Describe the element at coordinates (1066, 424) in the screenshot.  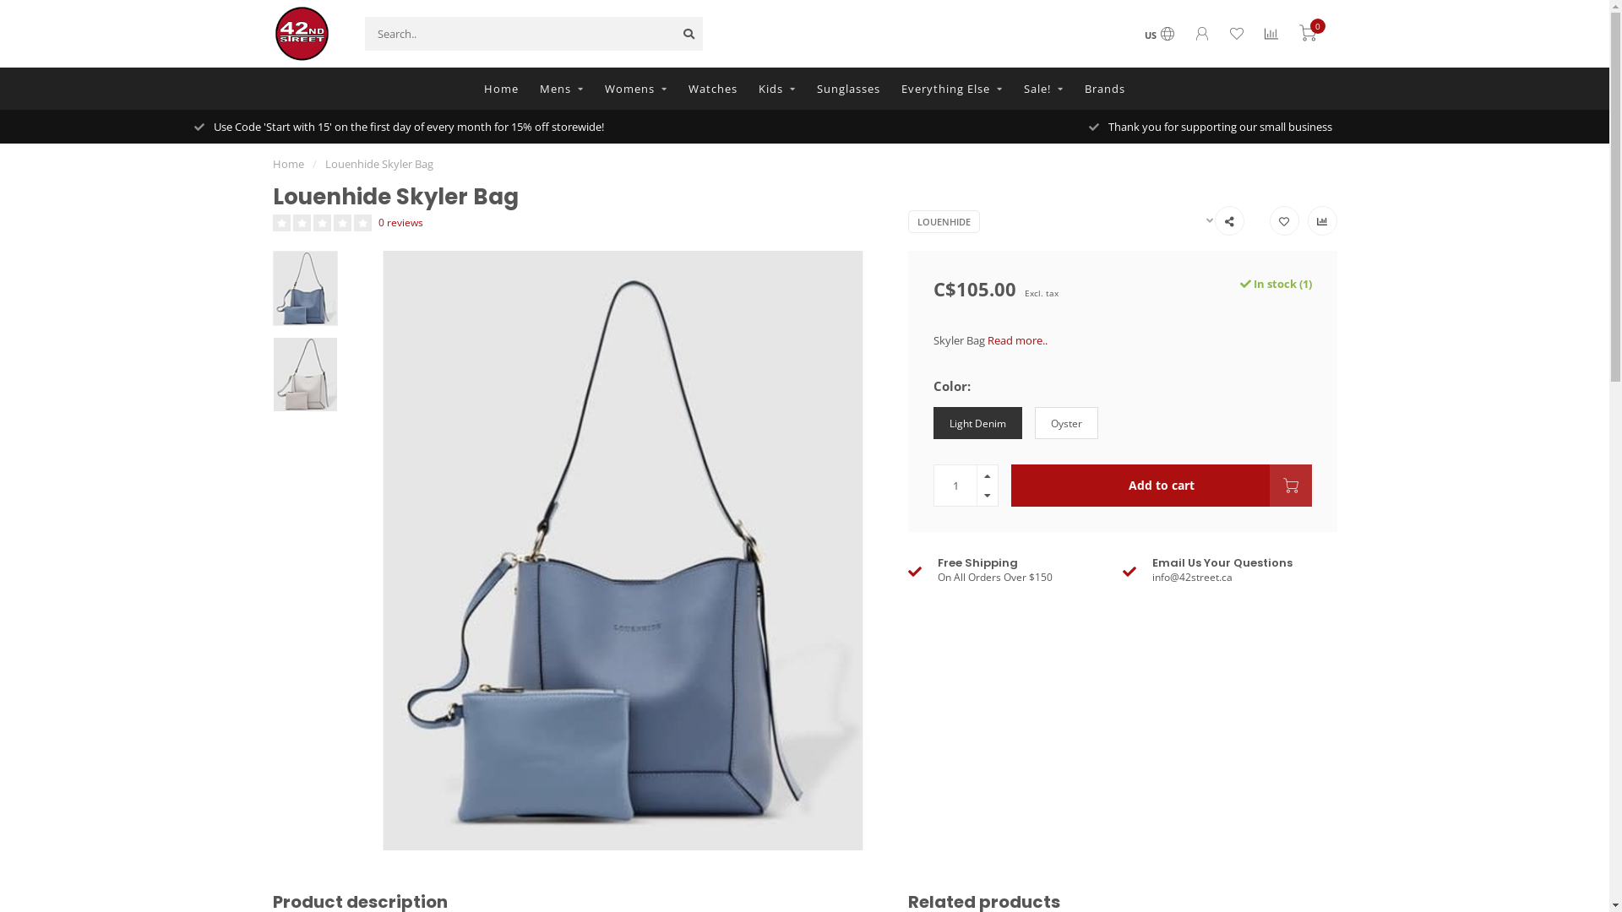
I see `Oyster` at that location.